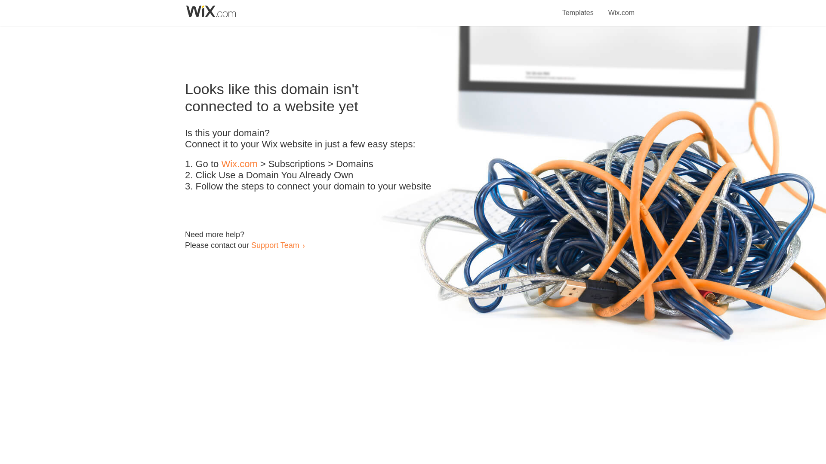 The height and width of the screenshot is (464, 826). Describe the element at coordinates (275, 245) in the screenshot. I see `Support Team` at that location.